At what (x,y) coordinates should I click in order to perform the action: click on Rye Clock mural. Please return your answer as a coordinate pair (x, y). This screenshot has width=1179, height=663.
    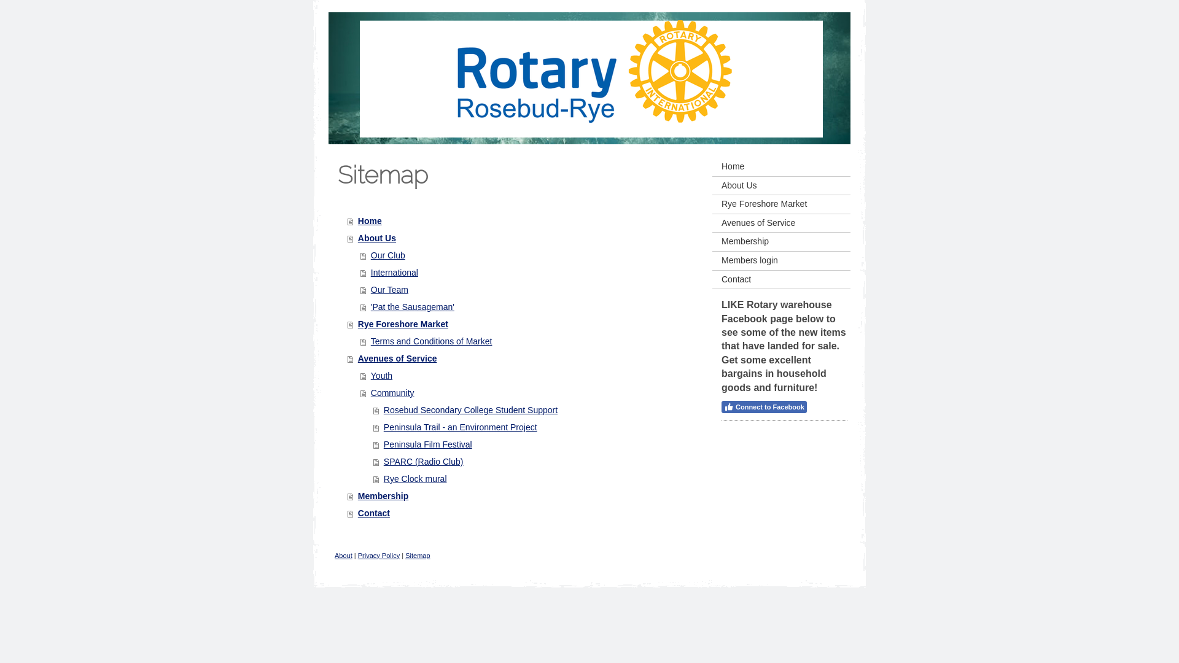
    Looking at the image, I should click on (535, 479).